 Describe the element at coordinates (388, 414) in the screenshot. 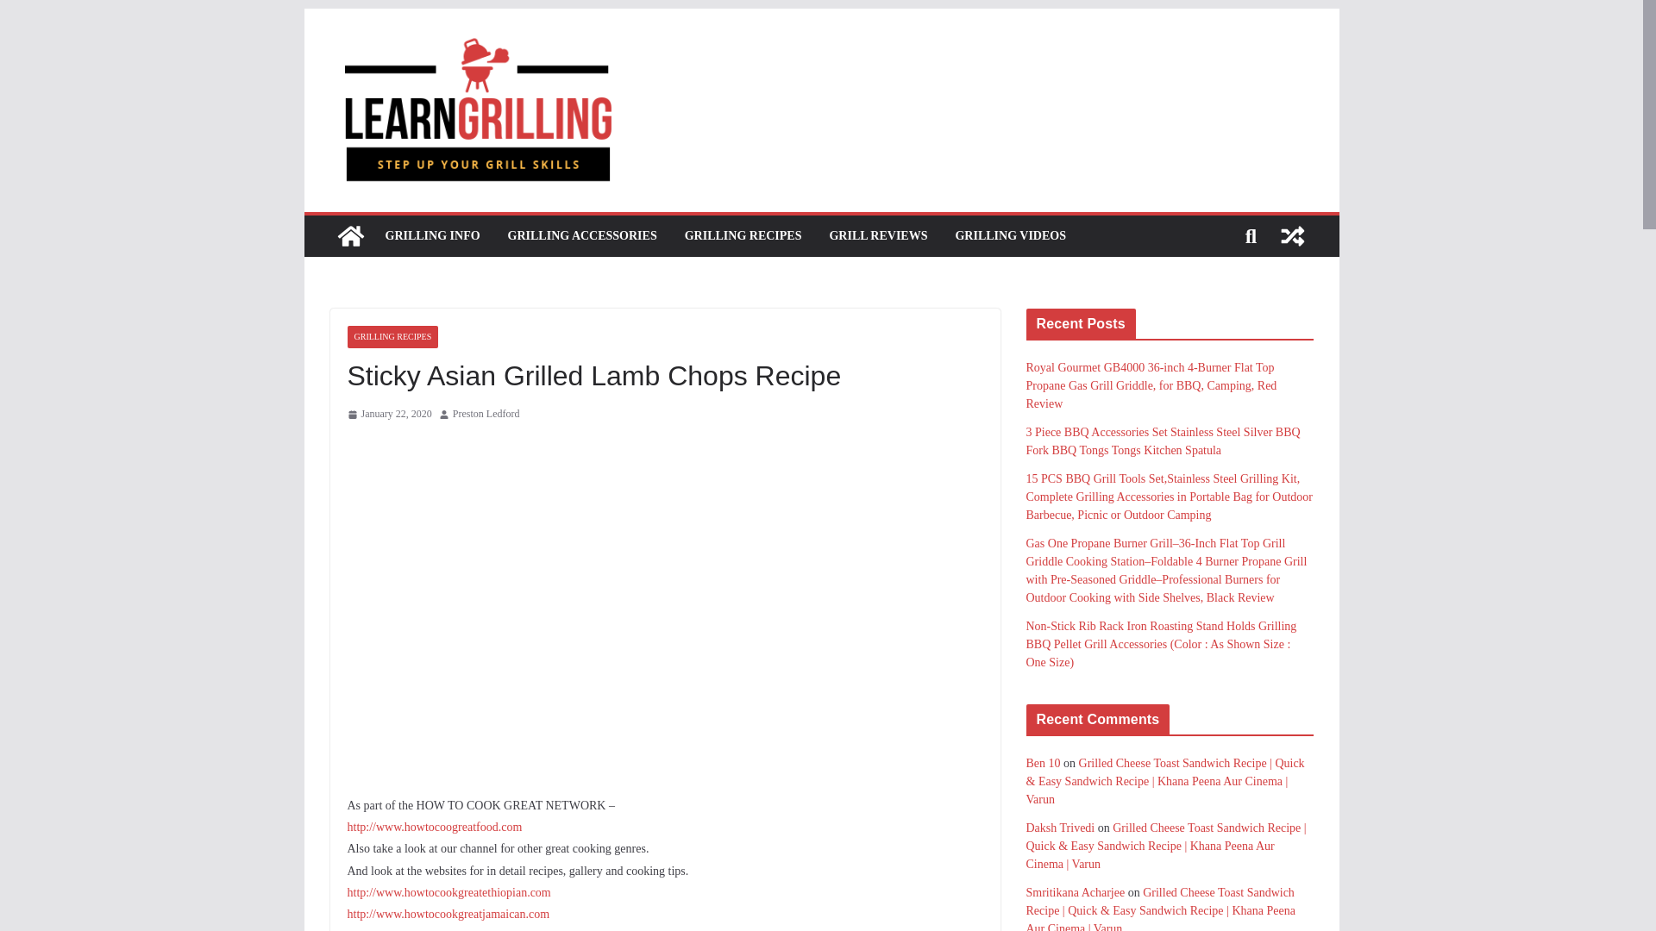

I see `January 22, 2020` at that location.